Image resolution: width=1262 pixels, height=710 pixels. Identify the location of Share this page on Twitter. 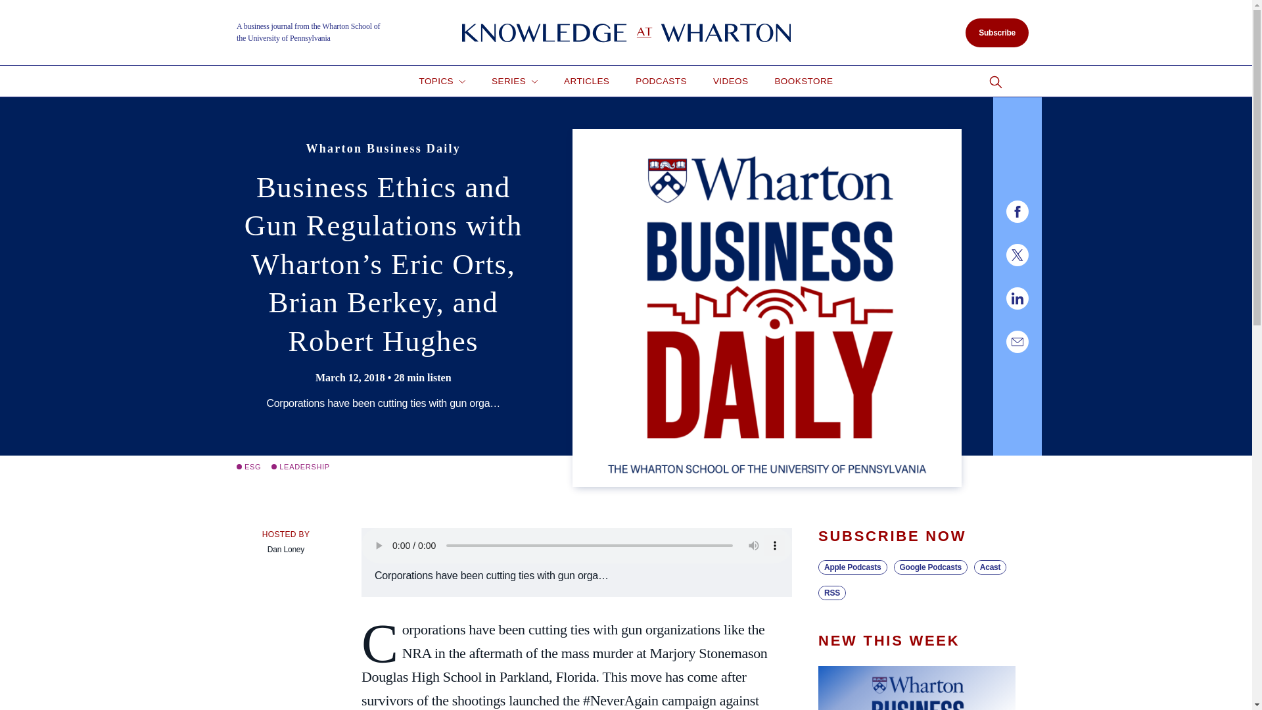
(1017, 255).